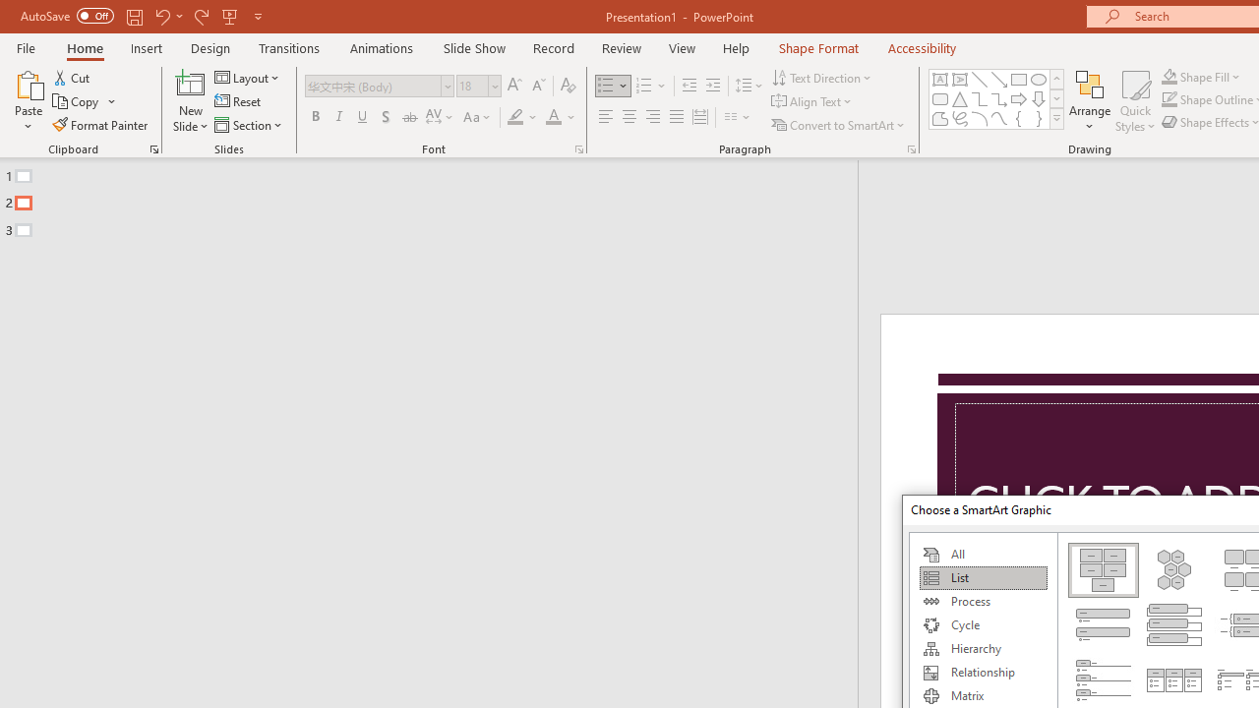  What do you see at coordinates (983, 696) in the screenshot?
I see `Matrix` at bounding box center [983, 696].